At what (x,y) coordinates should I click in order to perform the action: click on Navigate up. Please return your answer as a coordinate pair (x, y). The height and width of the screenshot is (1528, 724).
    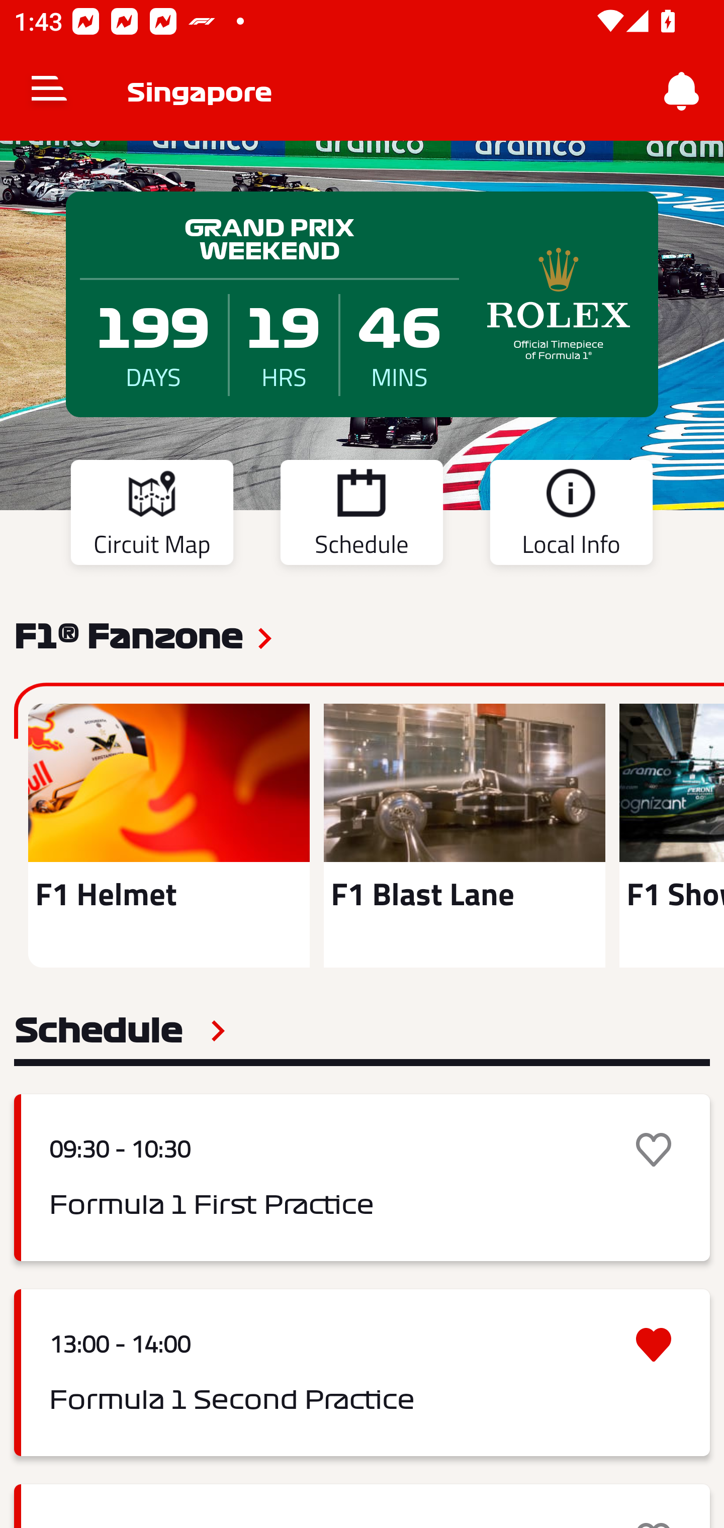
    Looking at the image, I should click on (49, 91).